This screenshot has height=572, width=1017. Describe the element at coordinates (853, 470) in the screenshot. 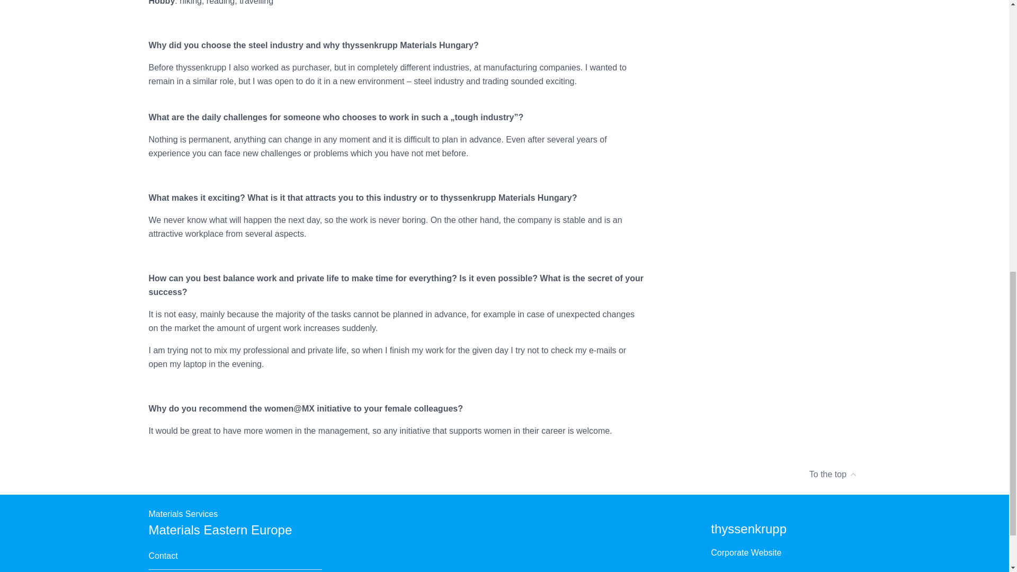

I see `arrow-up` at that location.